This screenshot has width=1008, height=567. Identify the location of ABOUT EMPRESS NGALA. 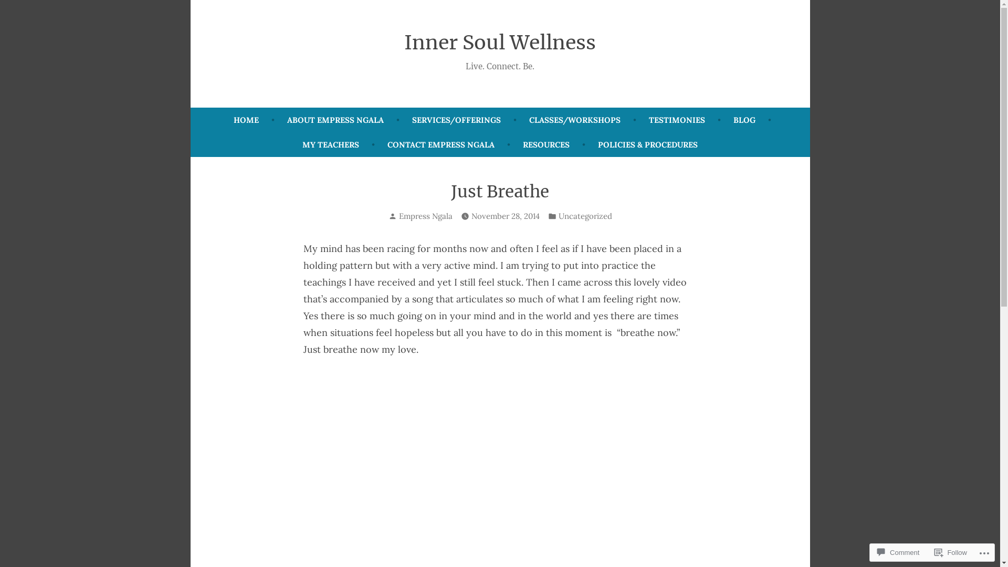
(335, 120).